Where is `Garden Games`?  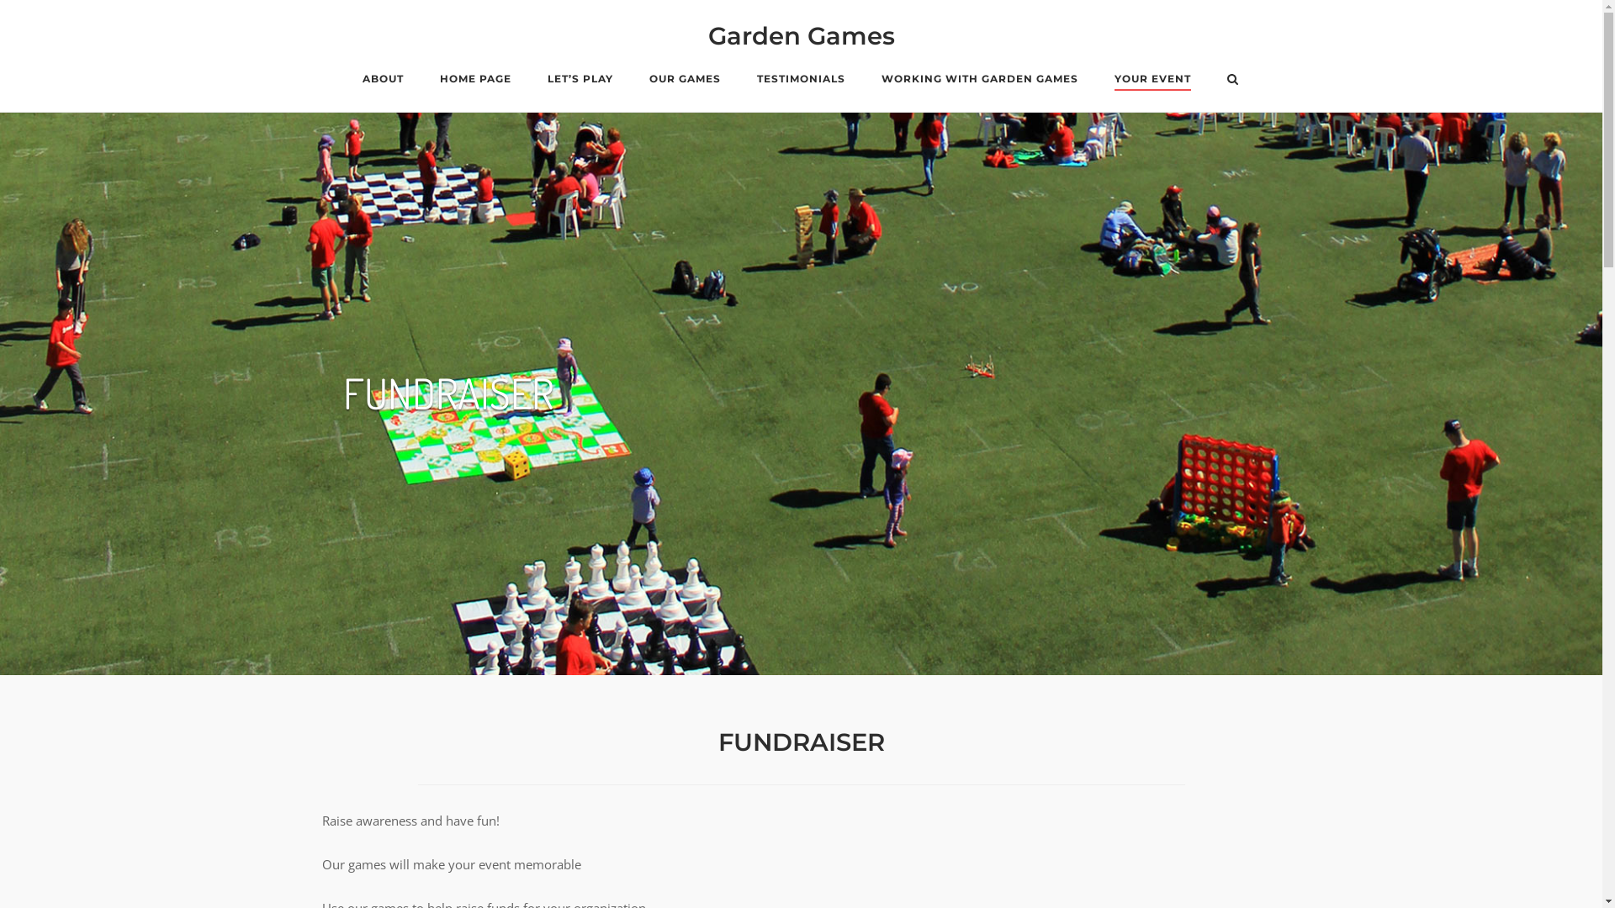
Garden Games is located at coordinates (802, 35).